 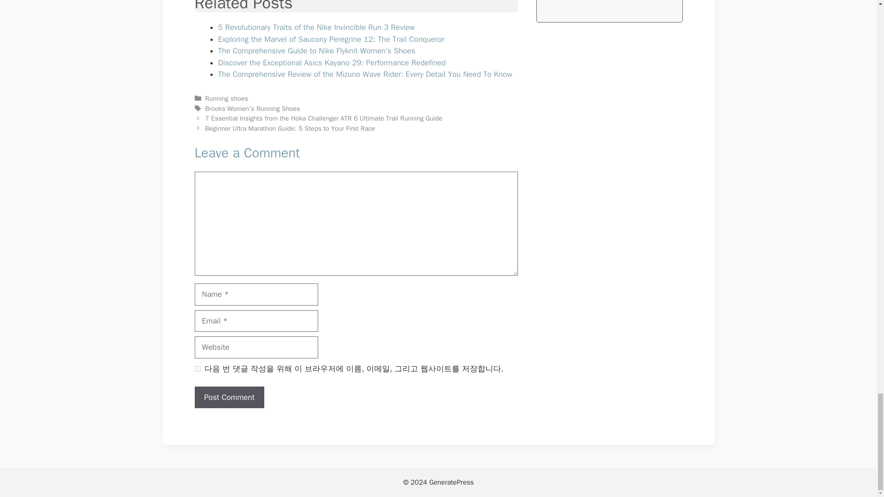 What do you see at coordinates (316, 27) in the screenshot?
I see `5 Revolutionary Traits of the Nike Invincible Run 3 Review` at bounding box center [316, 27].